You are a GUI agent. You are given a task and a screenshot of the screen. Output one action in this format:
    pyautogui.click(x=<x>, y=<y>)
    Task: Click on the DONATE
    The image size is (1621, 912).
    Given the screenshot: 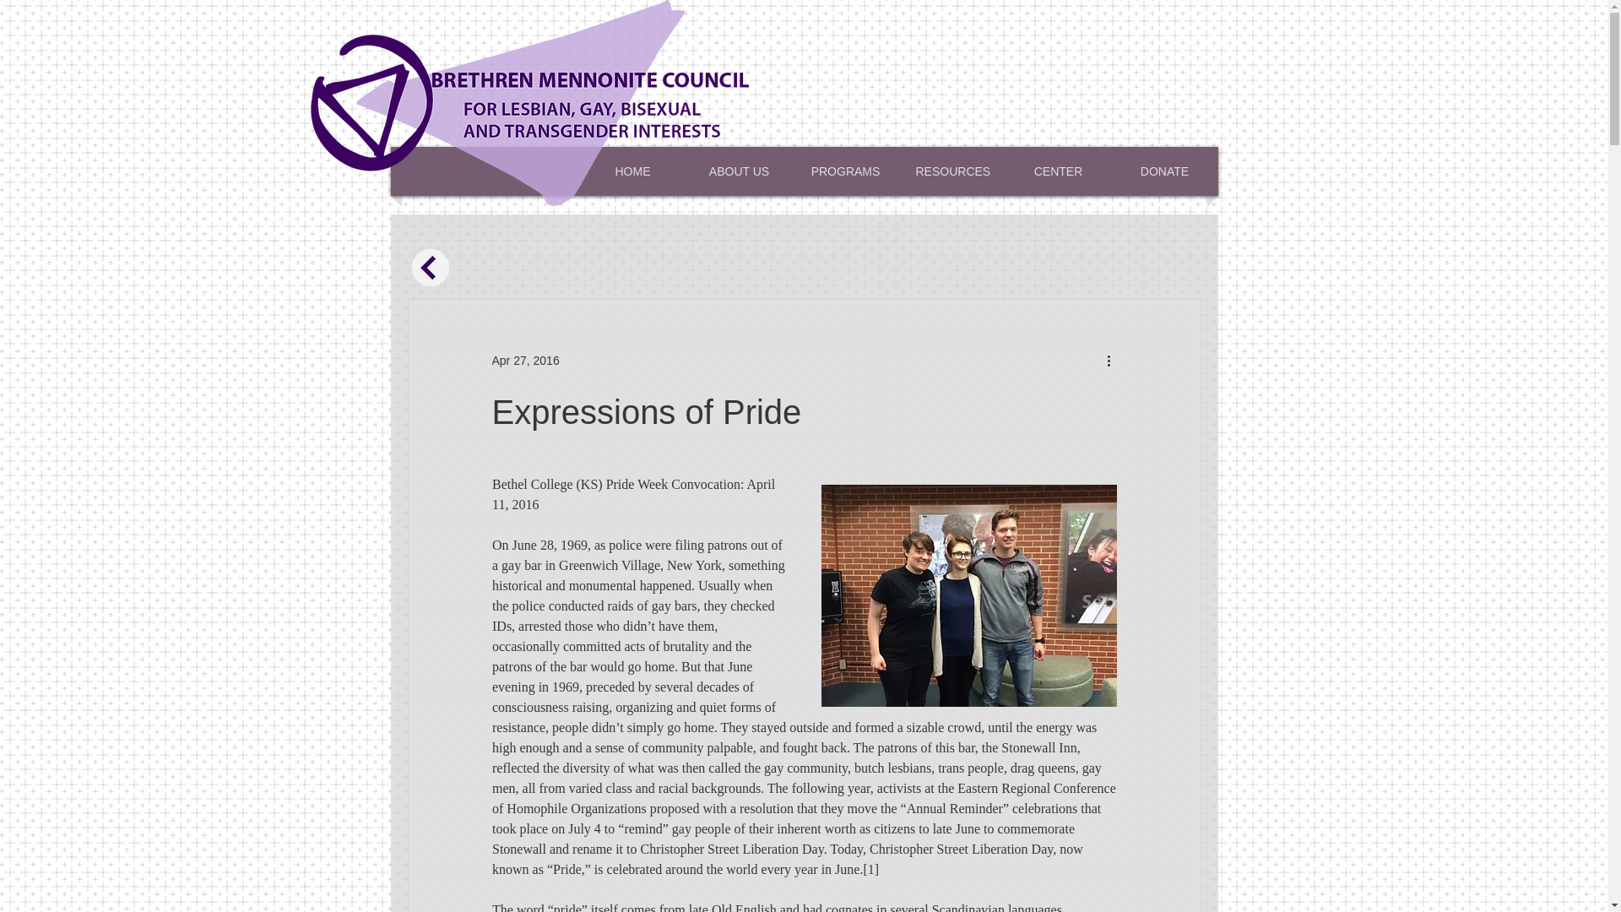 What is the action you would take?
    pyautogui.click(x=1165, y=171)
    